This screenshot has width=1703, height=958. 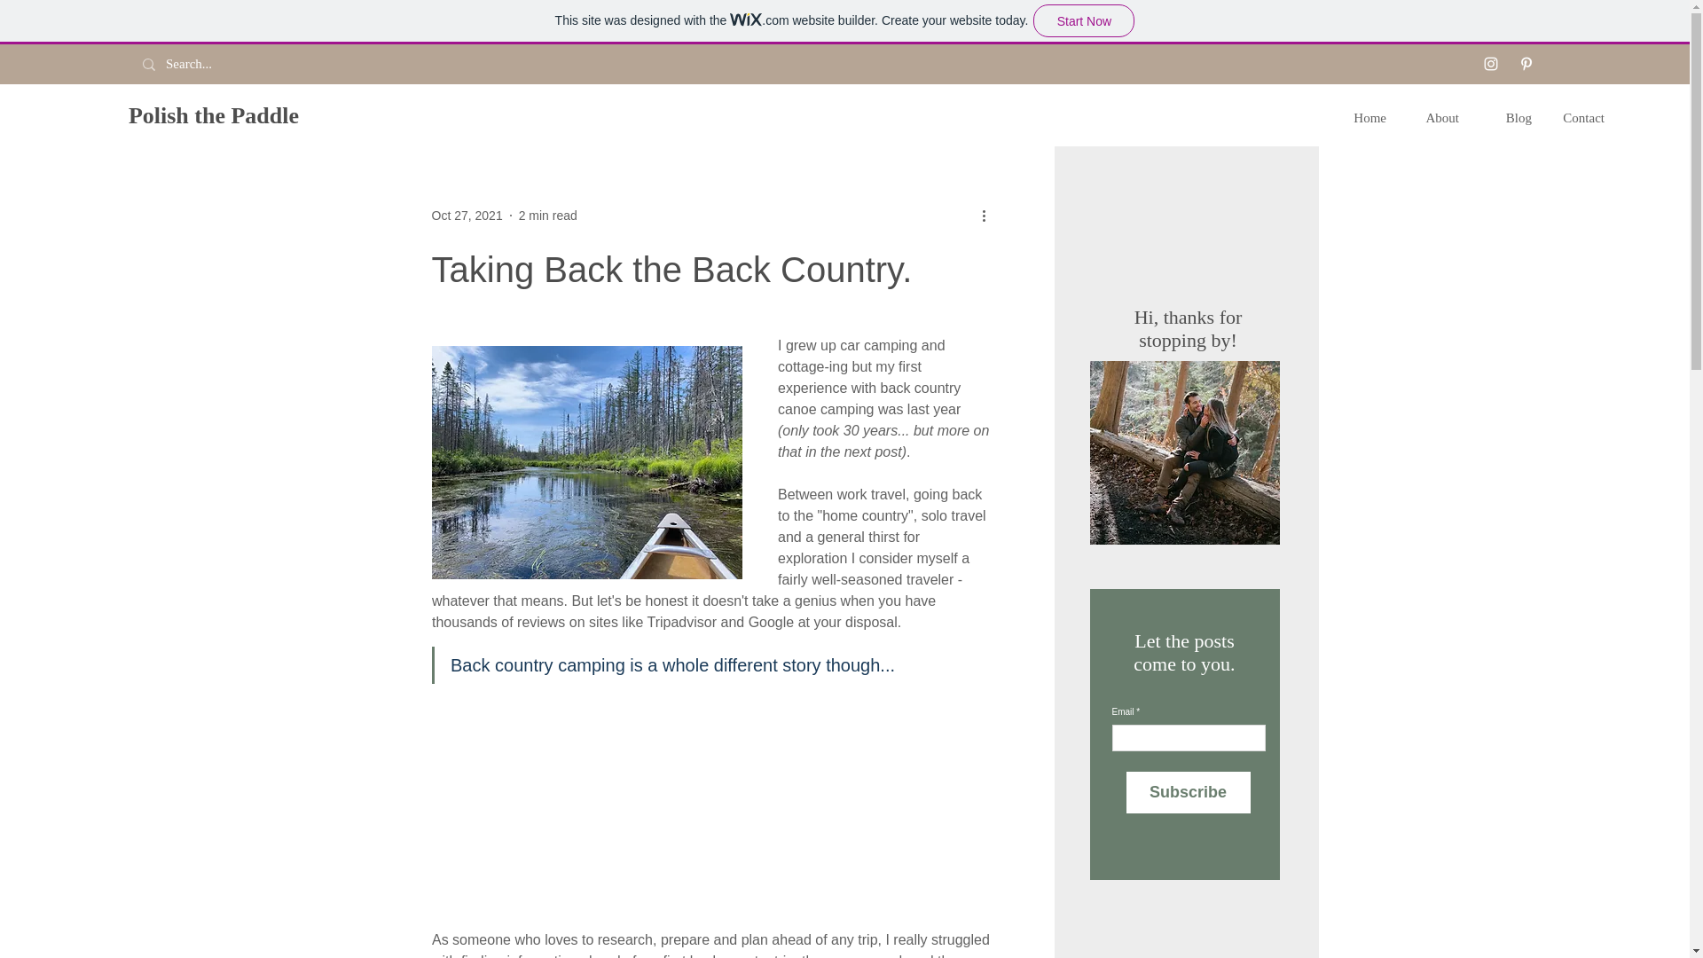 I want to click on Polish the Paddle, so click(x=214, y=115).